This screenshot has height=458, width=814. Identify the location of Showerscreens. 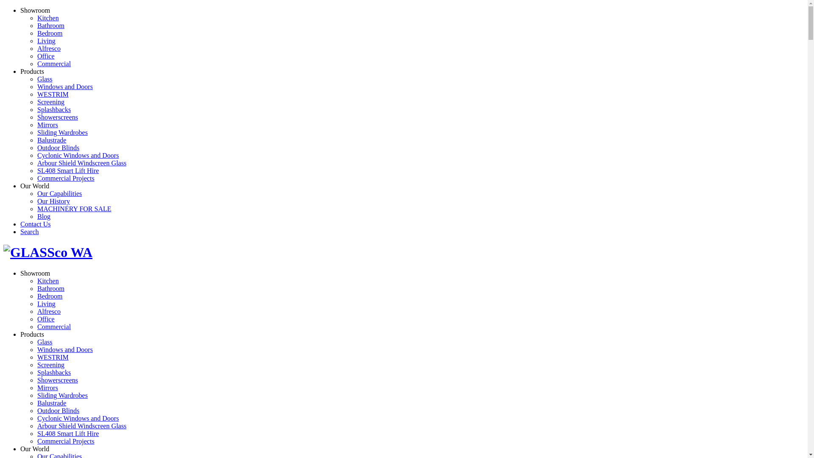
(58, 380).